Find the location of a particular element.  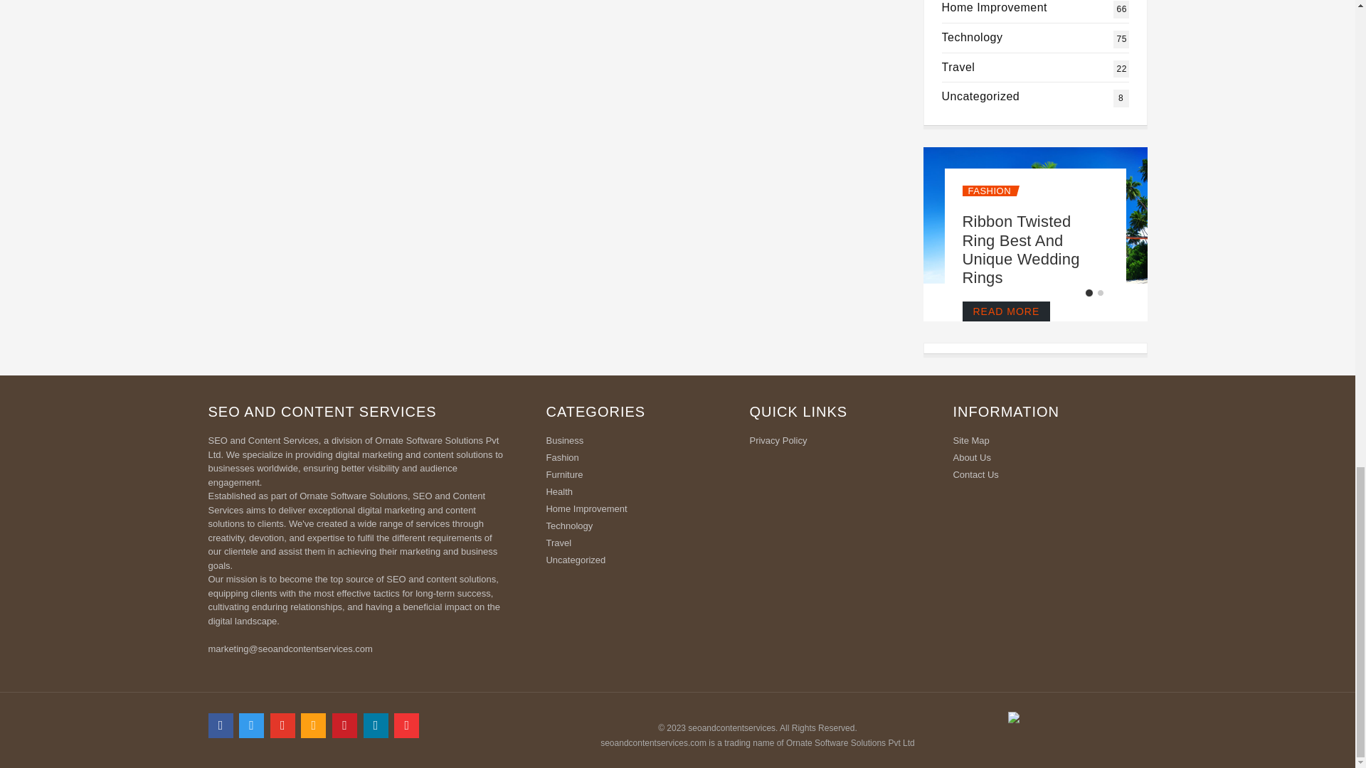

Furniture is located at coordinates (958, 67).